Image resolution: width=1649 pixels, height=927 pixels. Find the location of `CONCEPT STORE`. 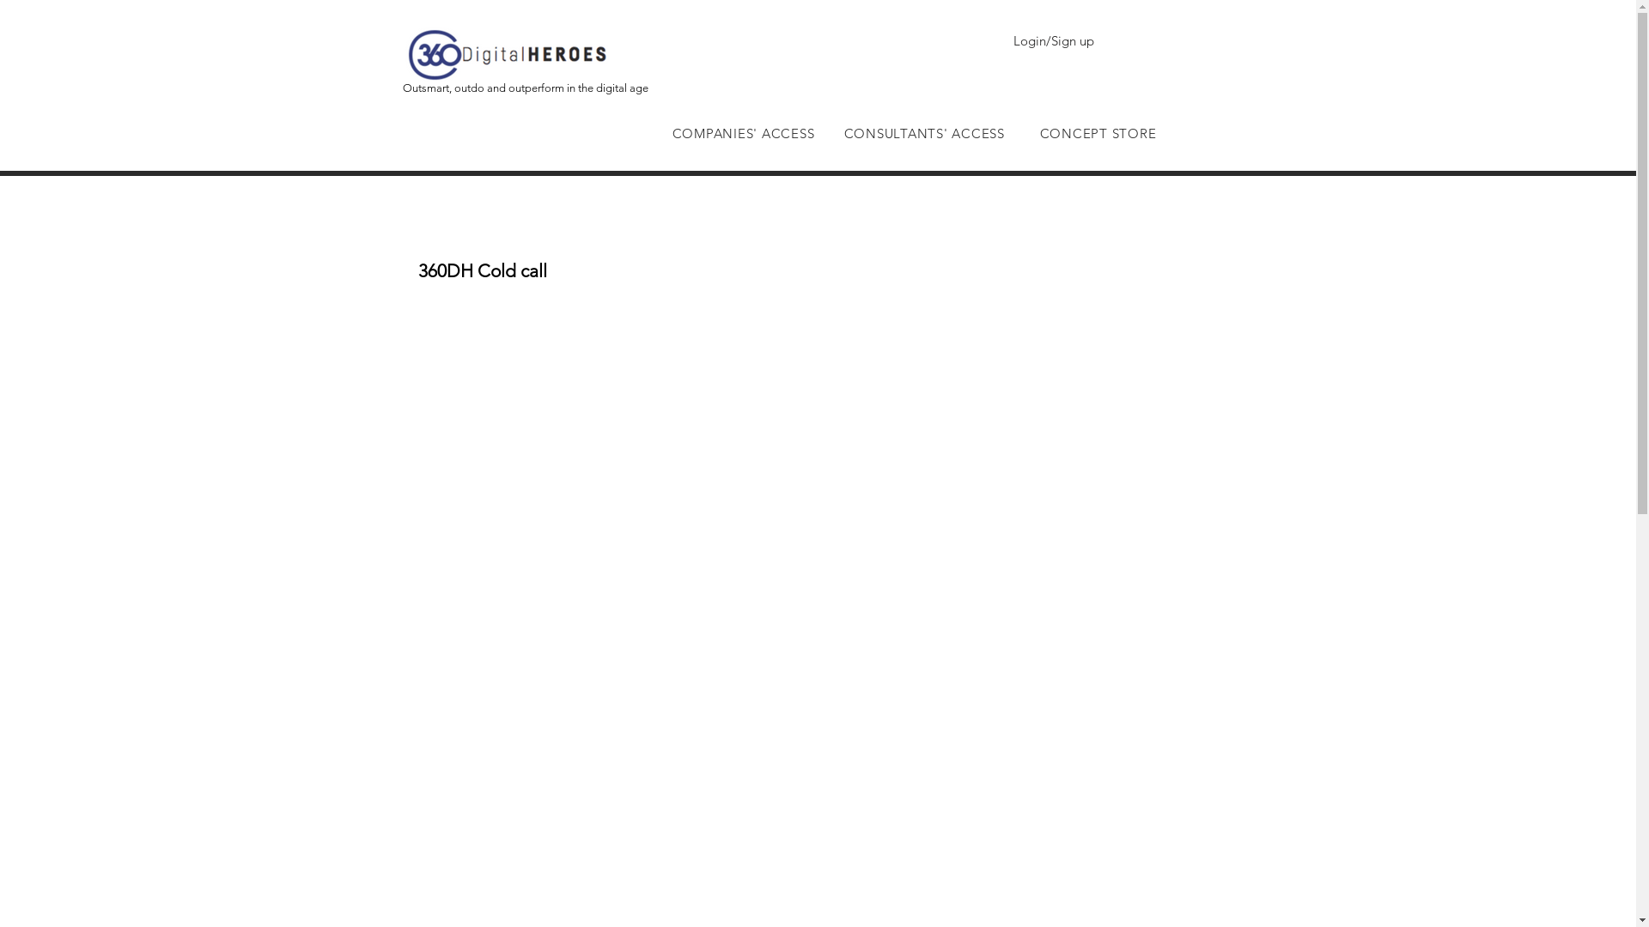

CONCEPT STORE is located at coordinates (1098, 134).